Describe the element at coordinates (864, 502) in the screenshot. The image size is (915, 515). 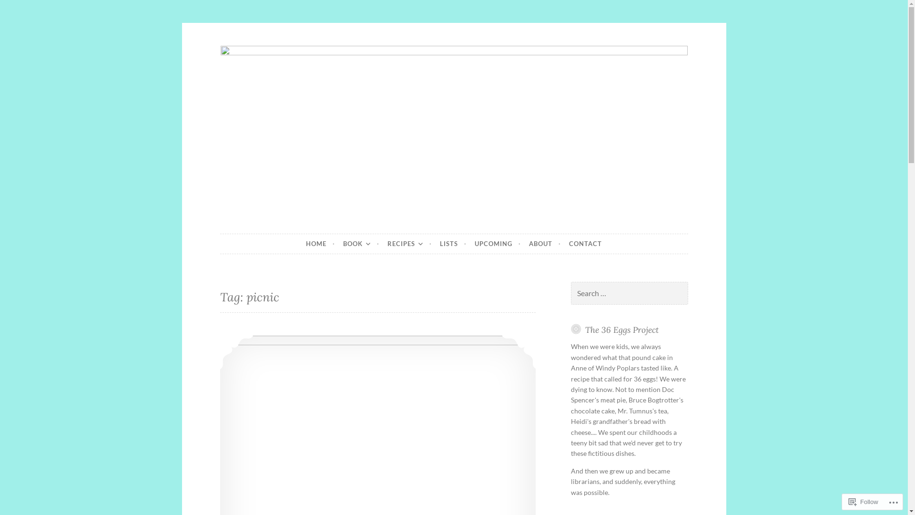
I see `Follow` at that location.